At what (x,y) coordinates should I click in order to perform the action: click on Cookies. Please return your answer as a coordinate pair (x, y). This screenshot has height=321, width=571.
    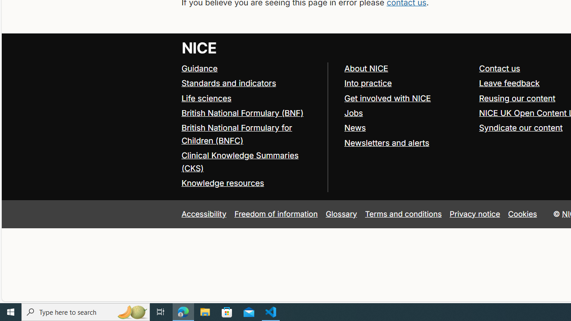
    Looking at the image, I should click on (523, 214).